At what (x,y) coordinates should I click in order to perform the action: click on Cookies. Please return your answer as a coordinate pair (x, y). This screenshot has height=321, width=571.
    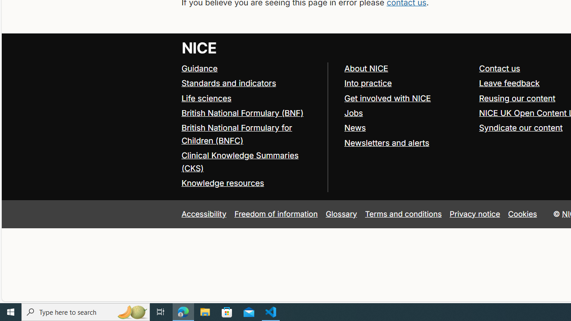
    Looking at the image, I should click on (523, 214).